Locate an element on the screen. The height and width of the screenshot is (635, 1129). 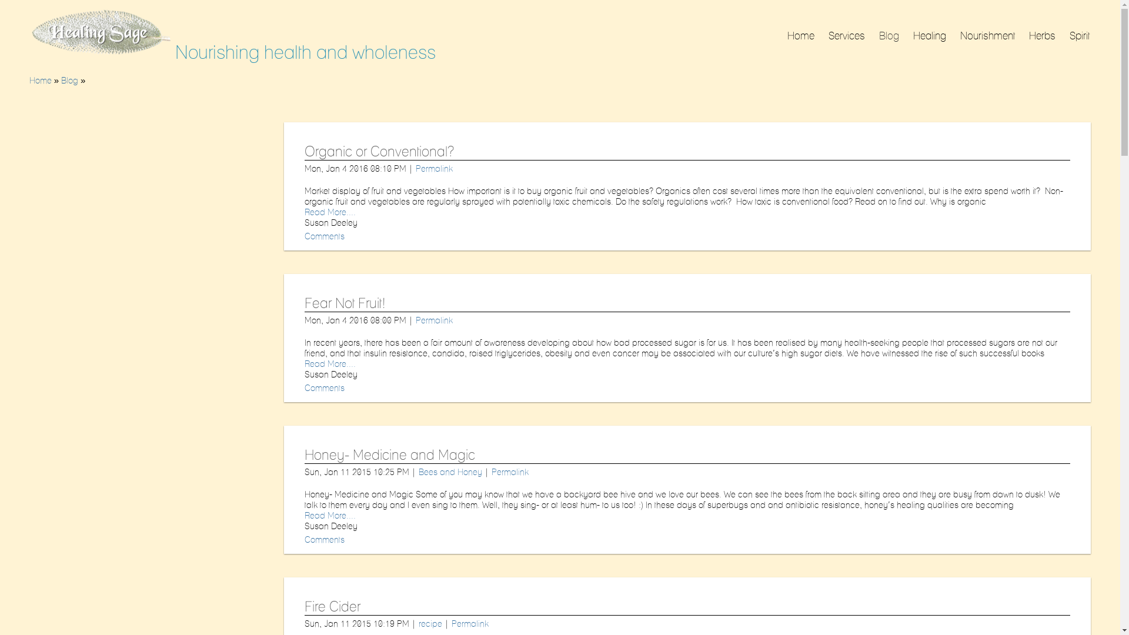
Blog is located at coordinates (69, 81).